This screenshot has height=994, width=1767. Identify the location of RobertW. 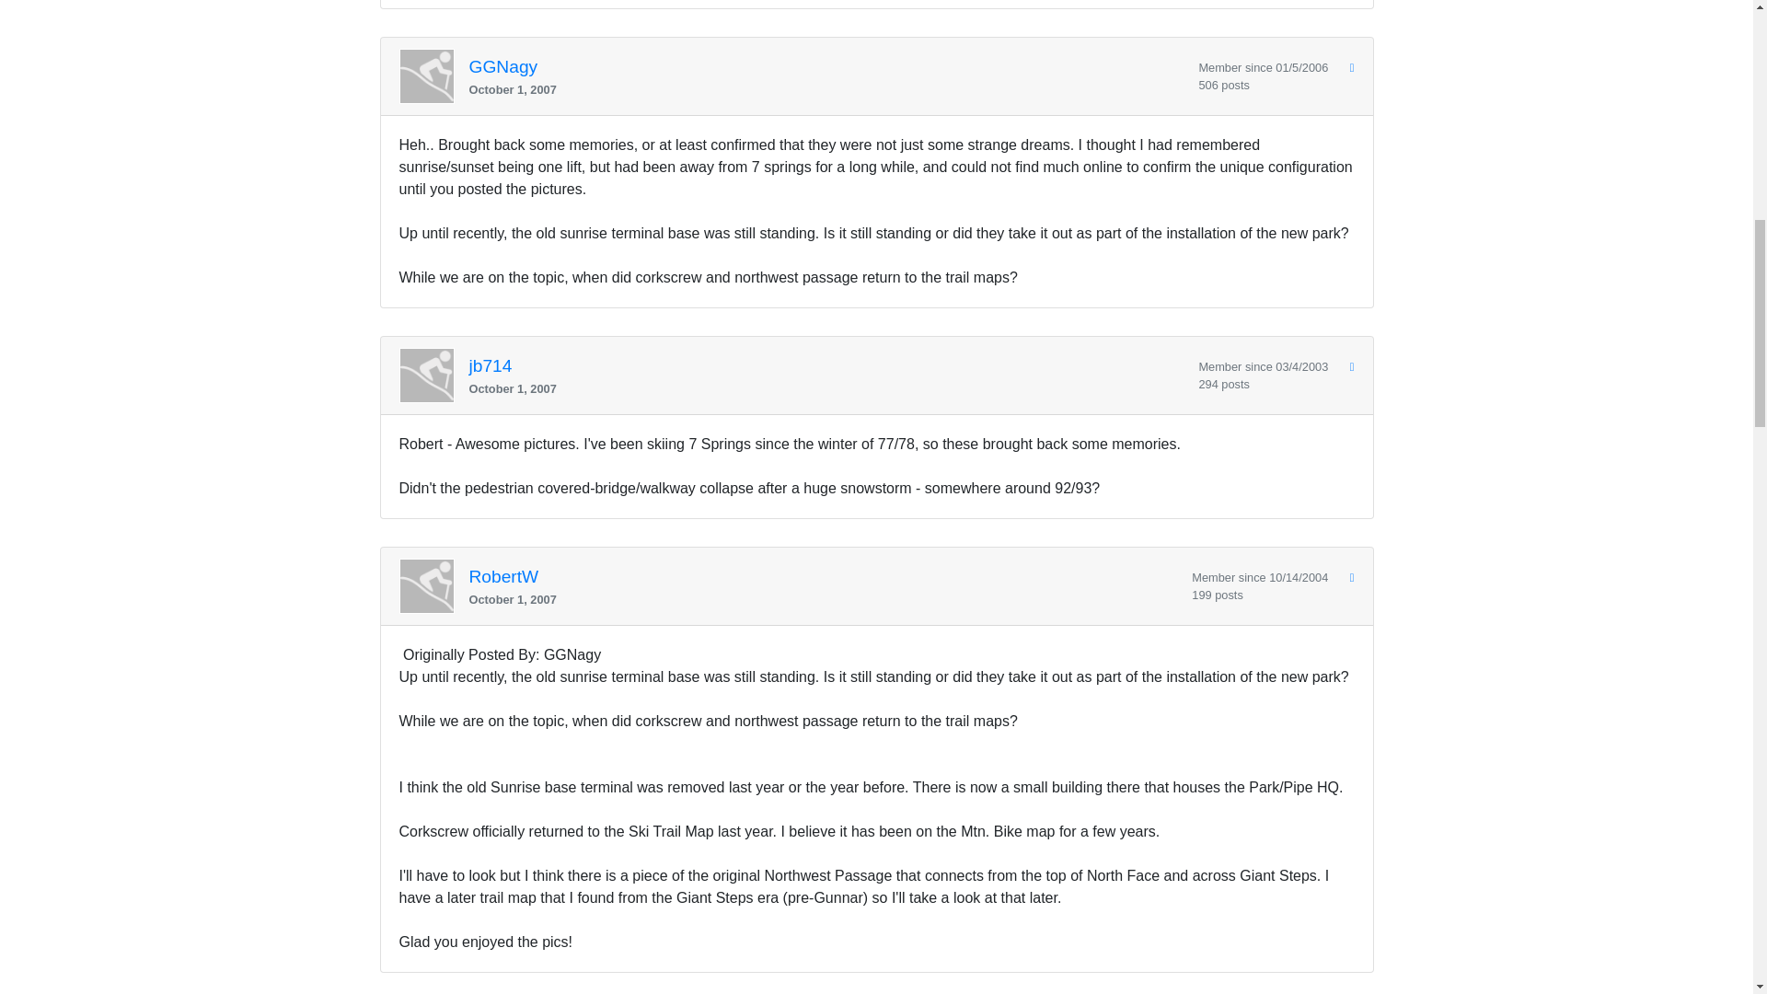
(504, 577).